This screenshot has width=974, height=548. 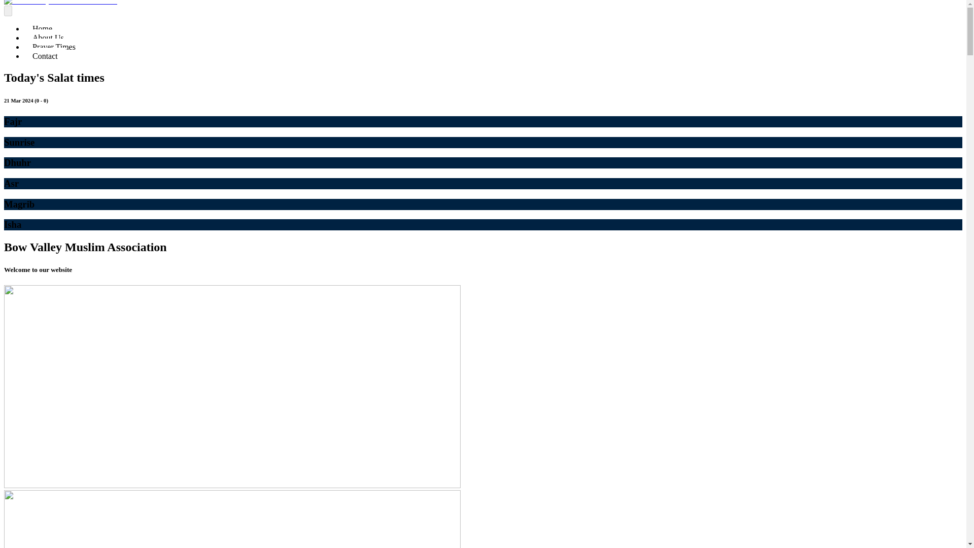 What do you see at coordinates (54, 47) in the screenshot?
I see `Prayer Times` at bounding box center [54, 47].